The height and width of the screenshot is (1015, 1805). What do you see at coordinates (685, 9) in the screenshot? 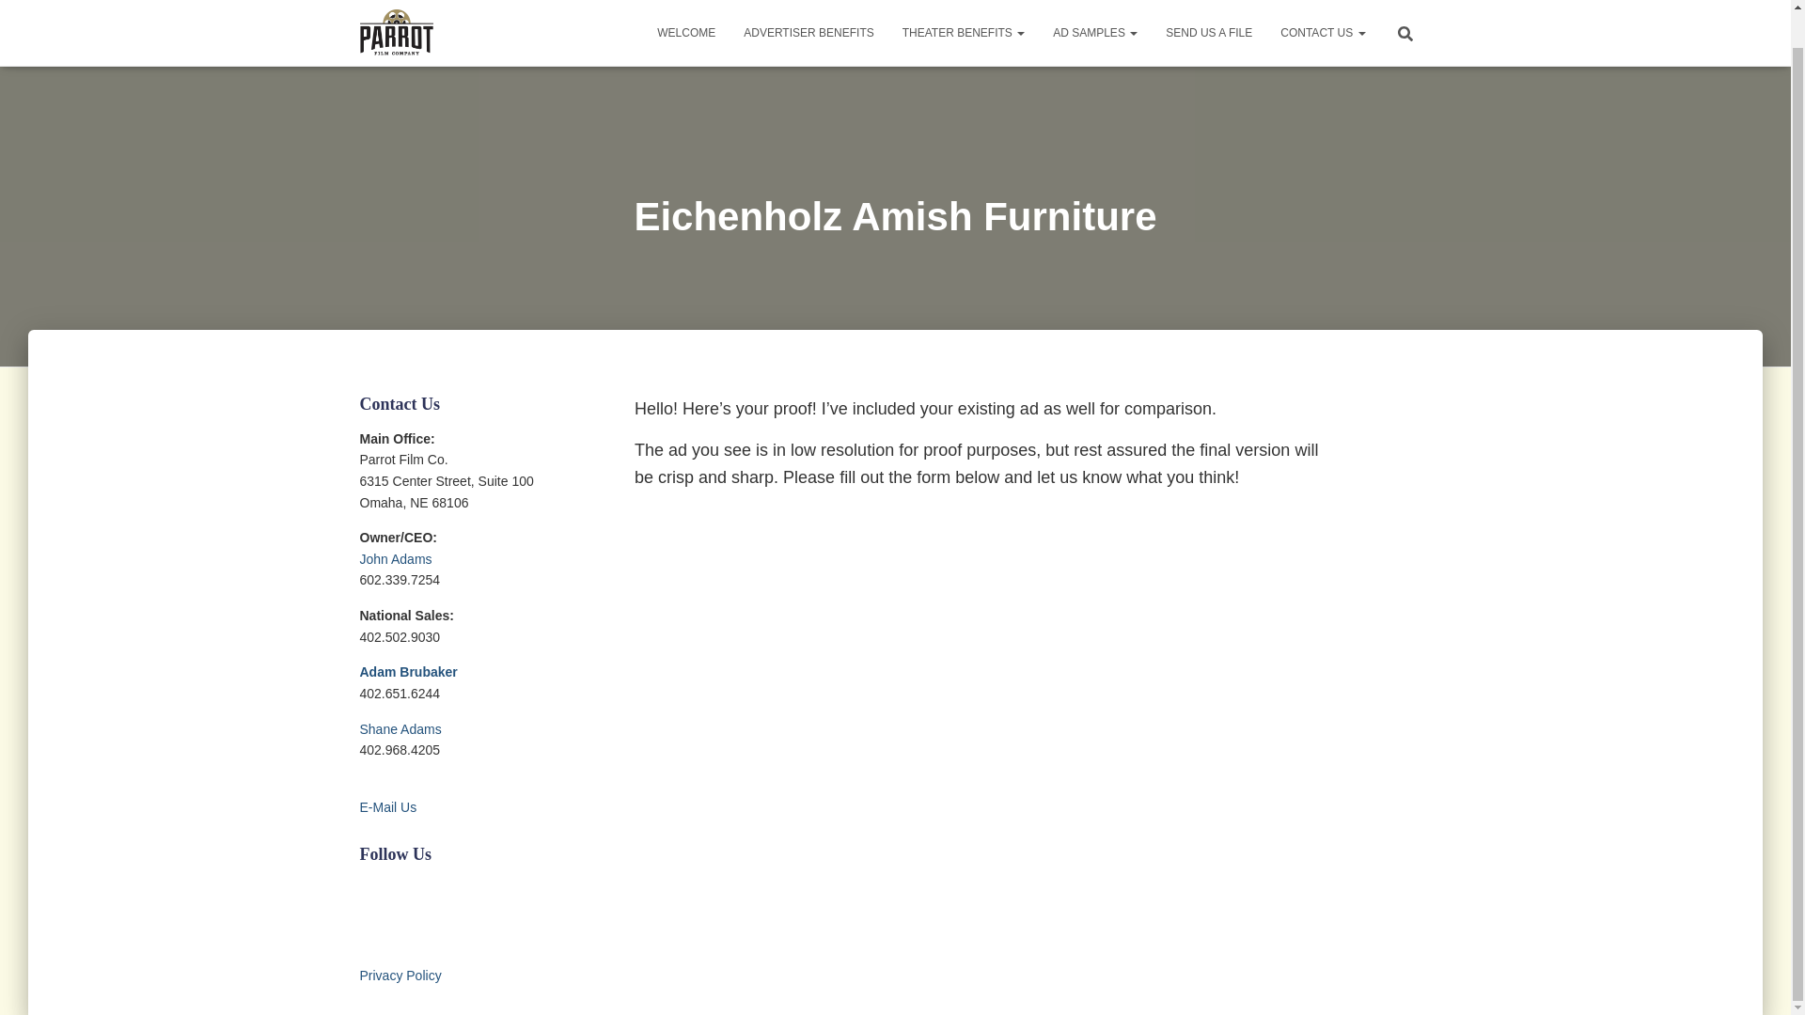
I see `WELCOME` at bounding box center [685, 9].